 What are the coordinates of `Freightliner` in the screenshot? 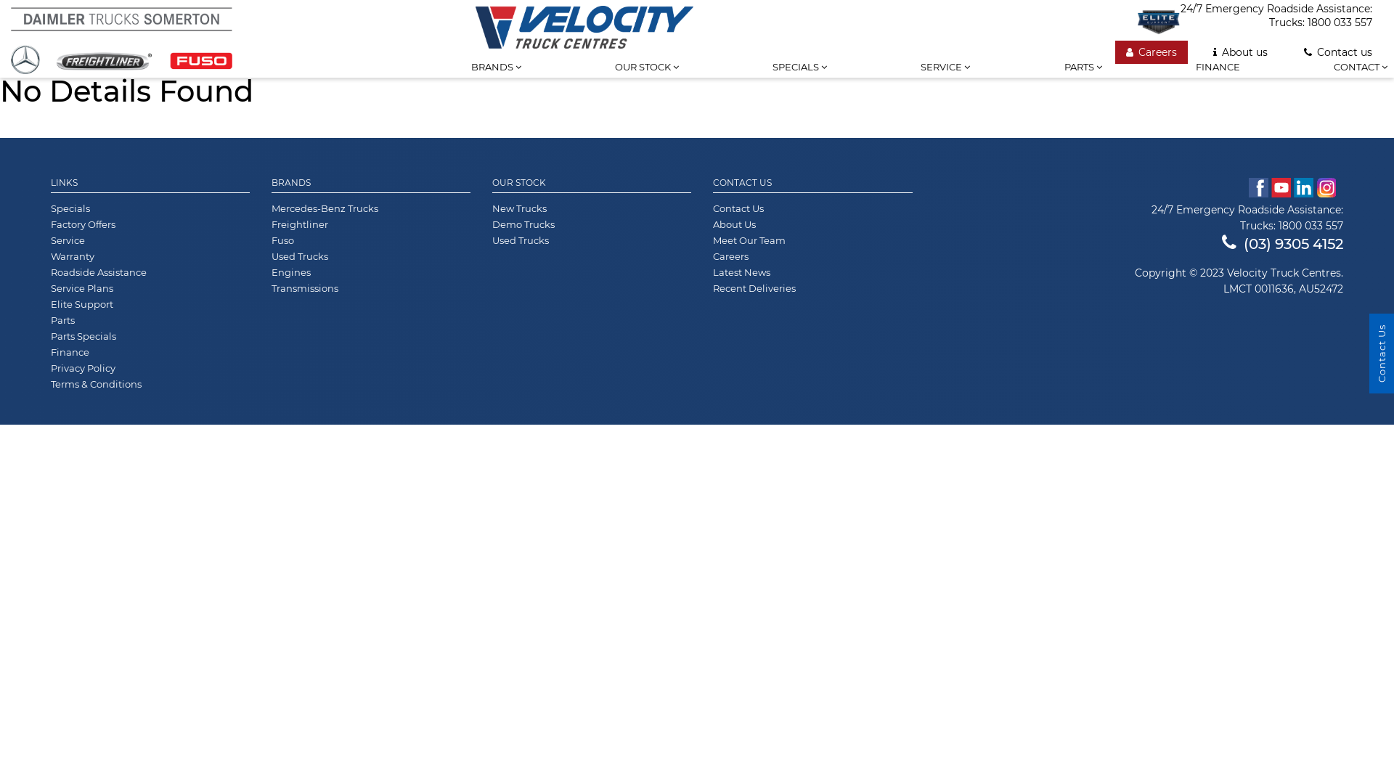 It's located at (300, 227).